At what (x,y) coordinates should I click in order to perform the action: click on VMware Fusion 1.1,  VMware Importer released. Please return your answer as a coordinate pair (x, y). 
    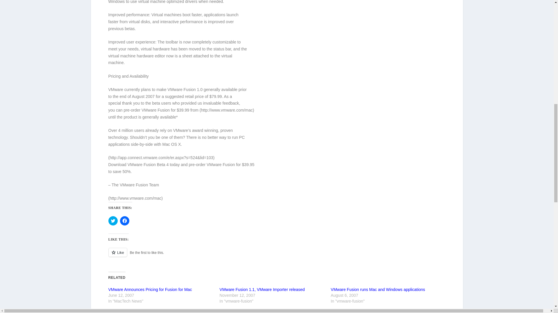
    Looking at the image, I should click on (262, 289).